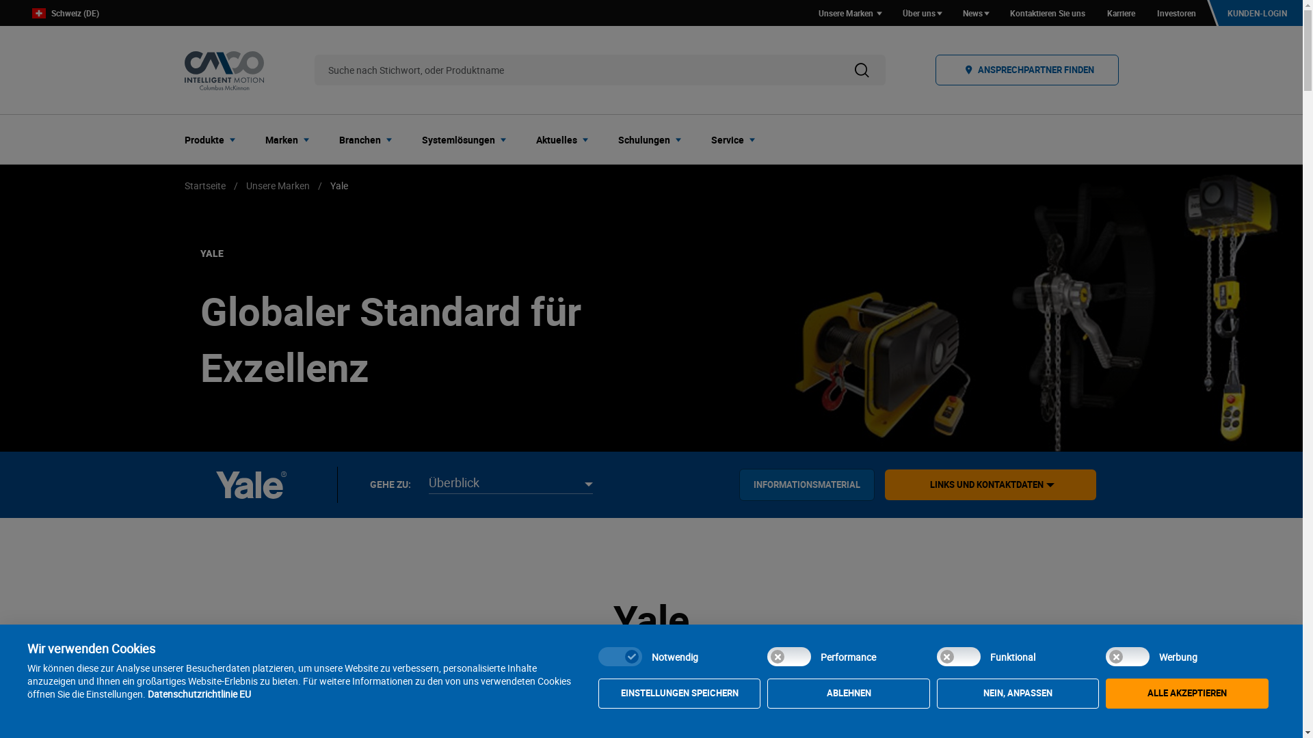 Image resolution: width=1313 pixels, height=738 pixels. I want to click on Produkte, so click(214, 139).